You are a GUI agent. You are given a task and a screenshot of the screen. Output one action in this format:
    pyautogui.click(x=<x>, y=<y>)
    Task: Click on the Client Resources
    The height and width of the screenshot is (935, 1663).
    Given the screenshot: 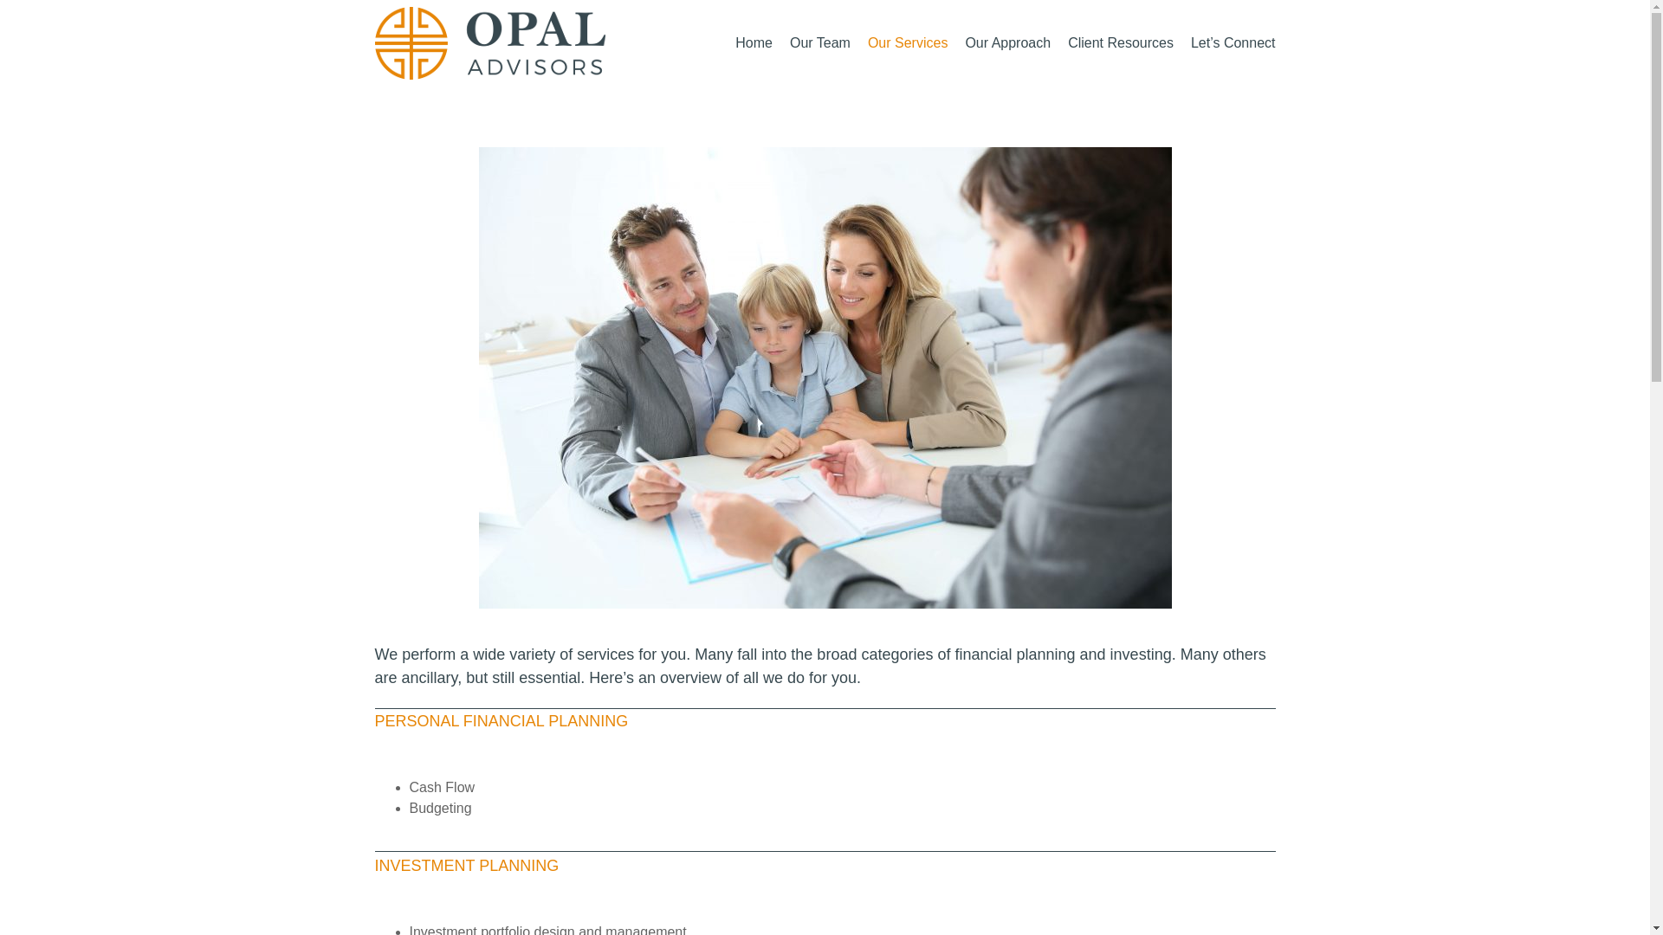 What is the action you would take?
    pyautogui.click(x=1121, y=43)
    